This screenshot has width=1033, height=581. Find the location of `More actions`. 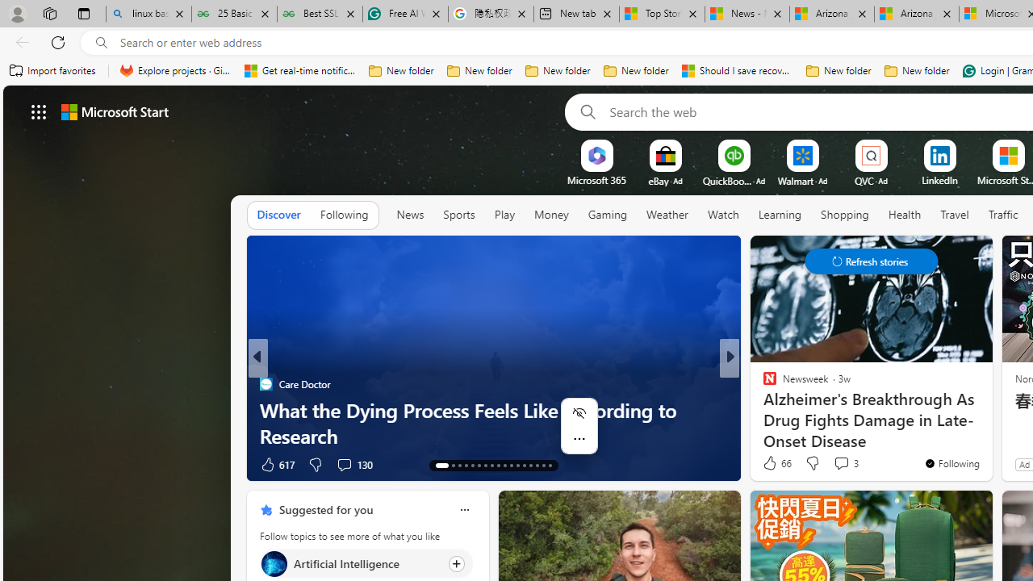

More actions is located at coordinates (579, 439).